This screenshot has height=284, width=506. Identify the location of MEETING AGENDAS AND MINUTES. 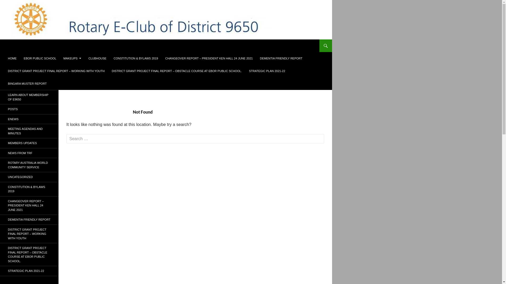
(29, 131).